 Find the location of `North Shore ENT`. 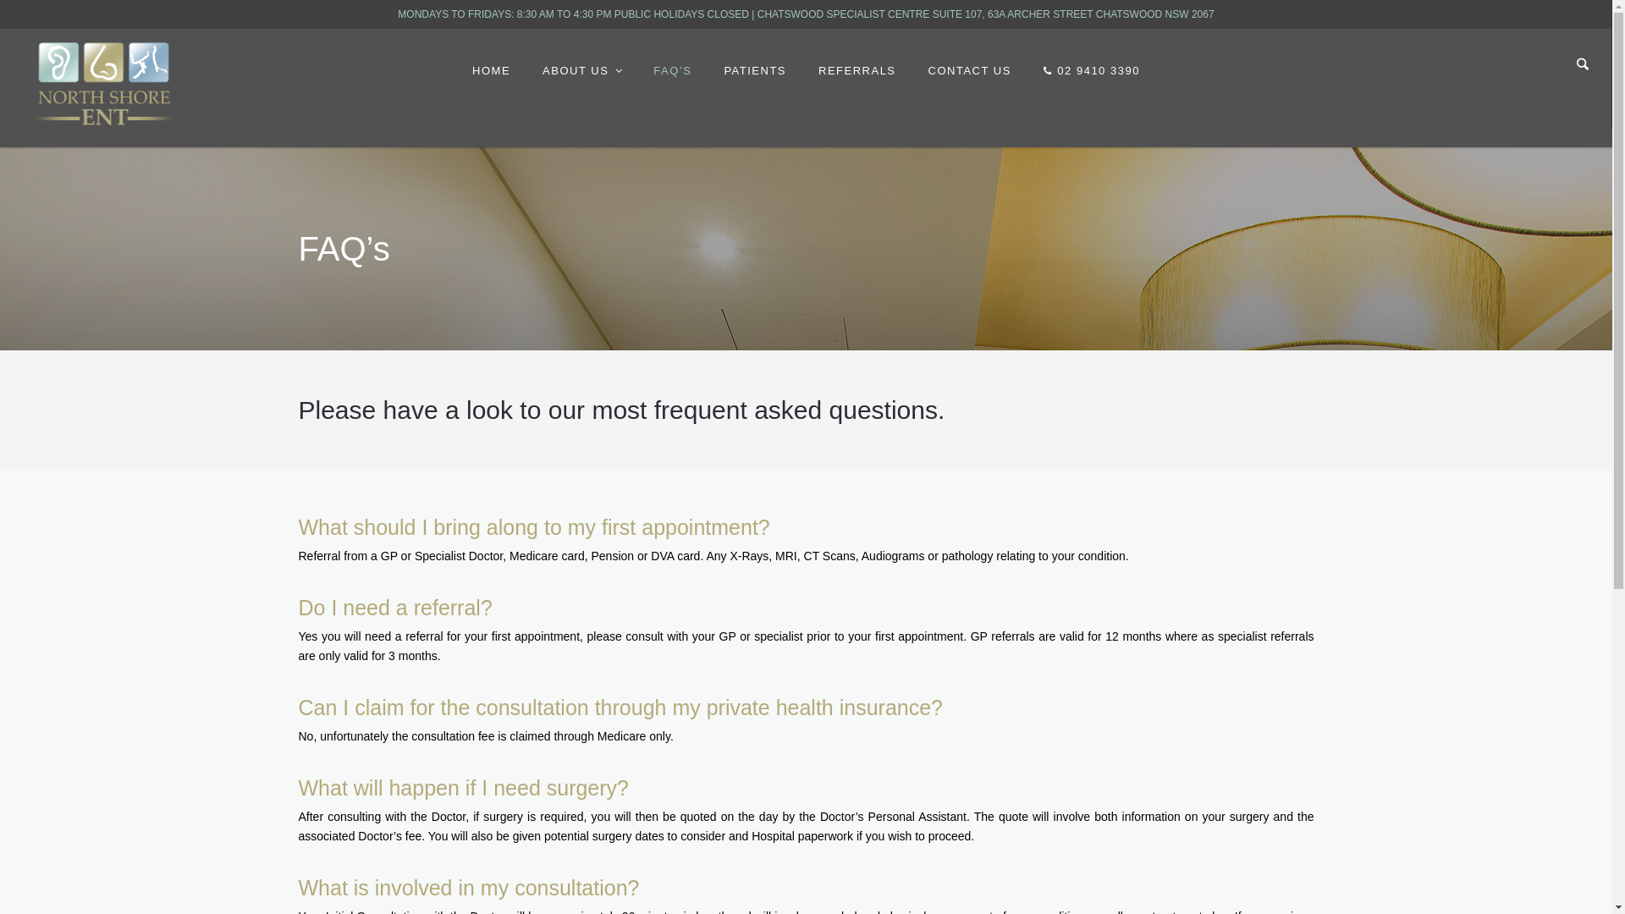

North Shore ENT is located at coordinates (103, 83).